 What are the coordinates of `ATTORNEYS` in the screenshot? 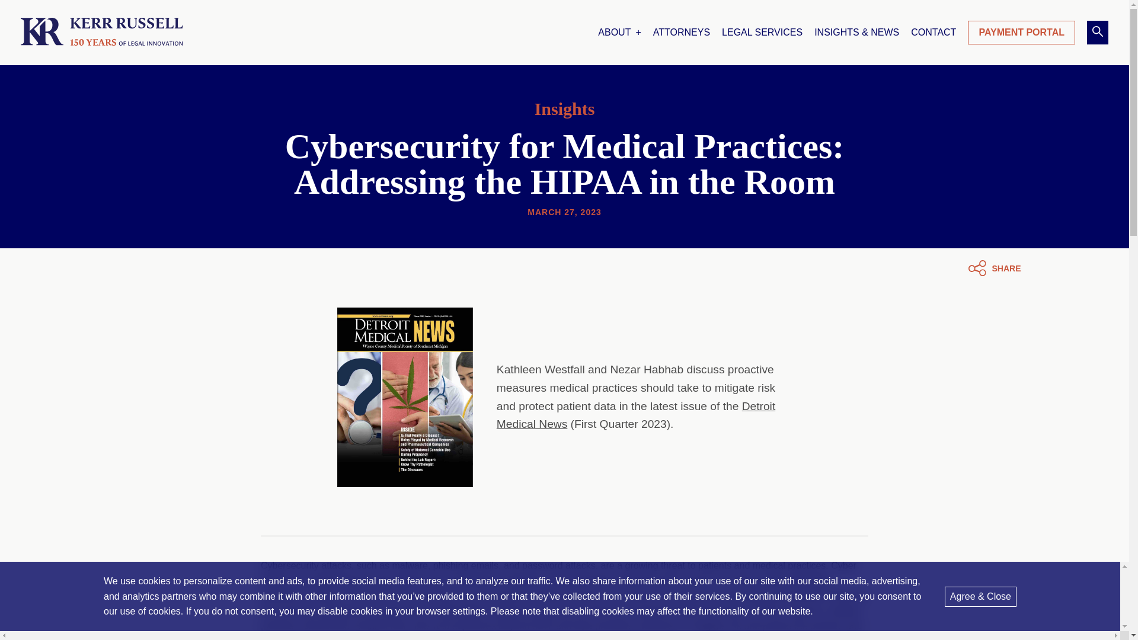 It's located at (682, 33).